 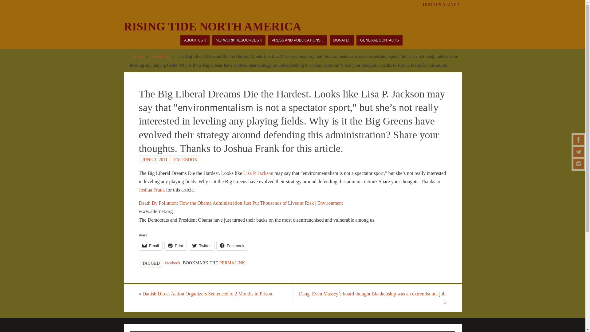 I want to click on DROP US A LINE!!, so click(x=441, y=5).